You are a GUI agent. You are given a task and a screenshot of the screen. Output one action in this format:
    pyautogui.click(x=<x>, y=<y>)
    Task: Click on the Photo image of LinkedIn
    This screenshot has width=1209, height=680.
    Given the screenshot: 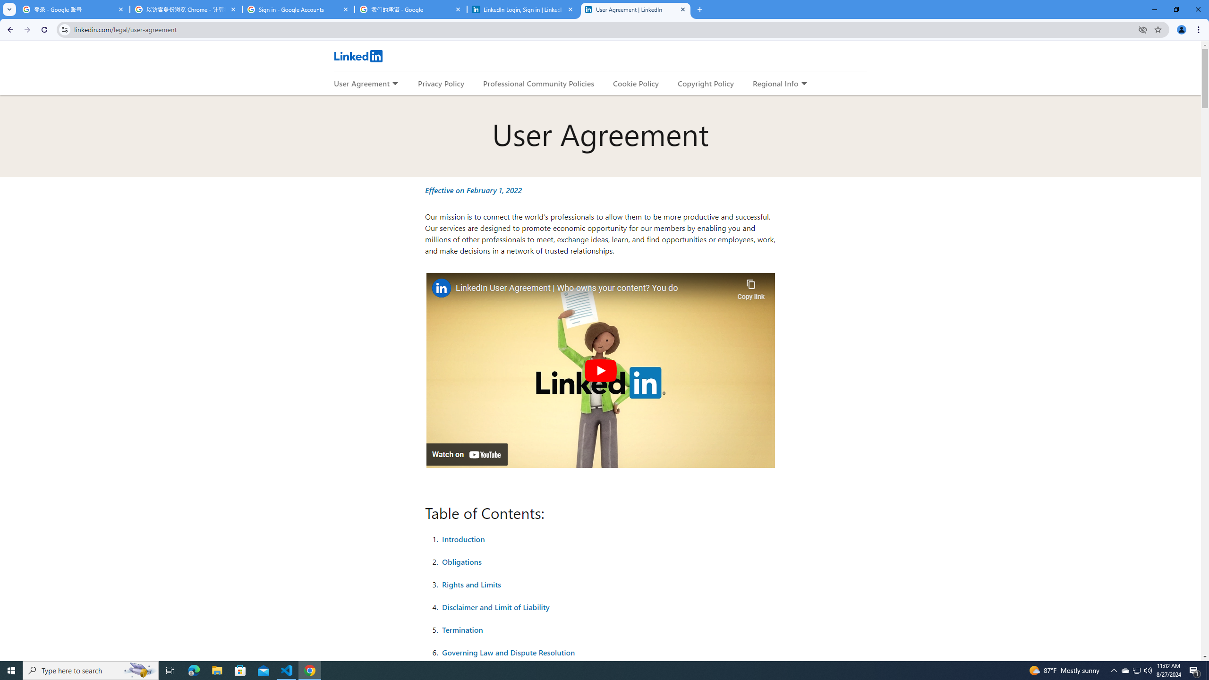 What is the action you would take?
    pyautogui.click(x=441, y=288)
    